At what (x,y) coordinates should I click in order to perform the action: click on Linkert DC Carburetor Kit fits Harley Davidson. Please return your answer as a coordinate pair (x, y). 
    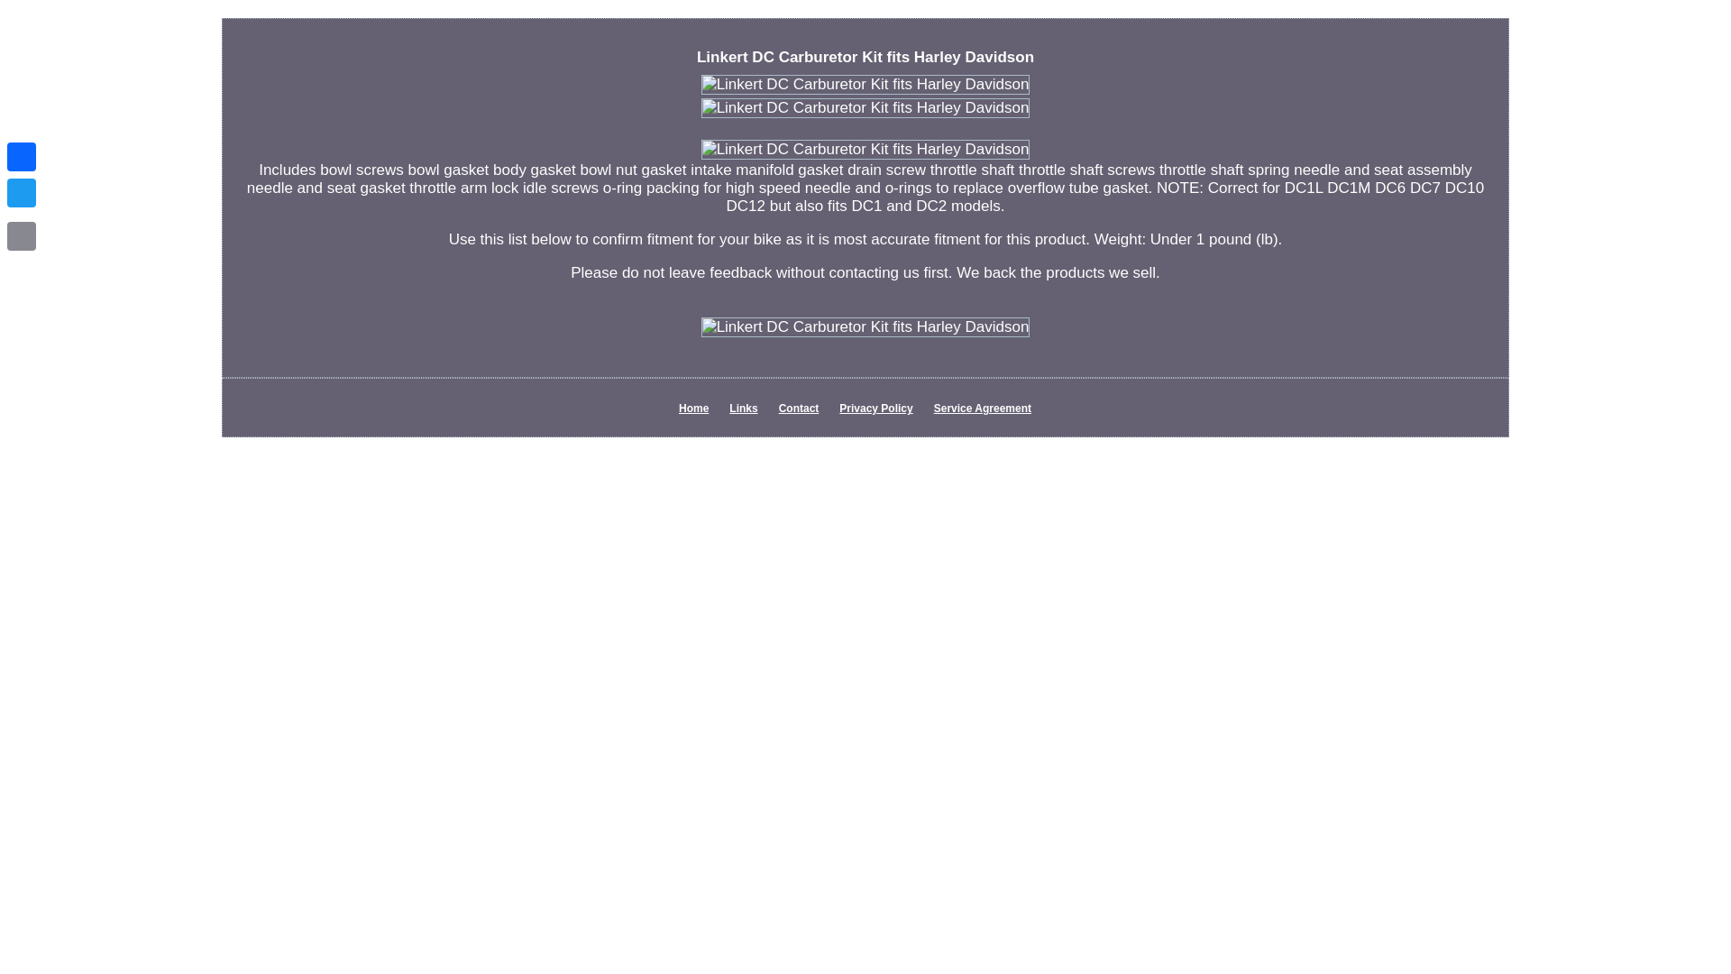
    Looking at the image, I should click on (865, 326).